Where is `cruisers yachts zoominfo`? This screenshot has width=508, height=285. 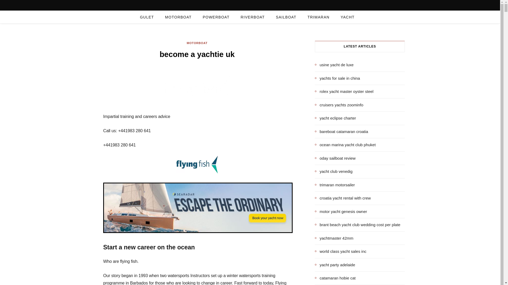 cruisers yachts zoominfo is located at coordinates (339, 105).